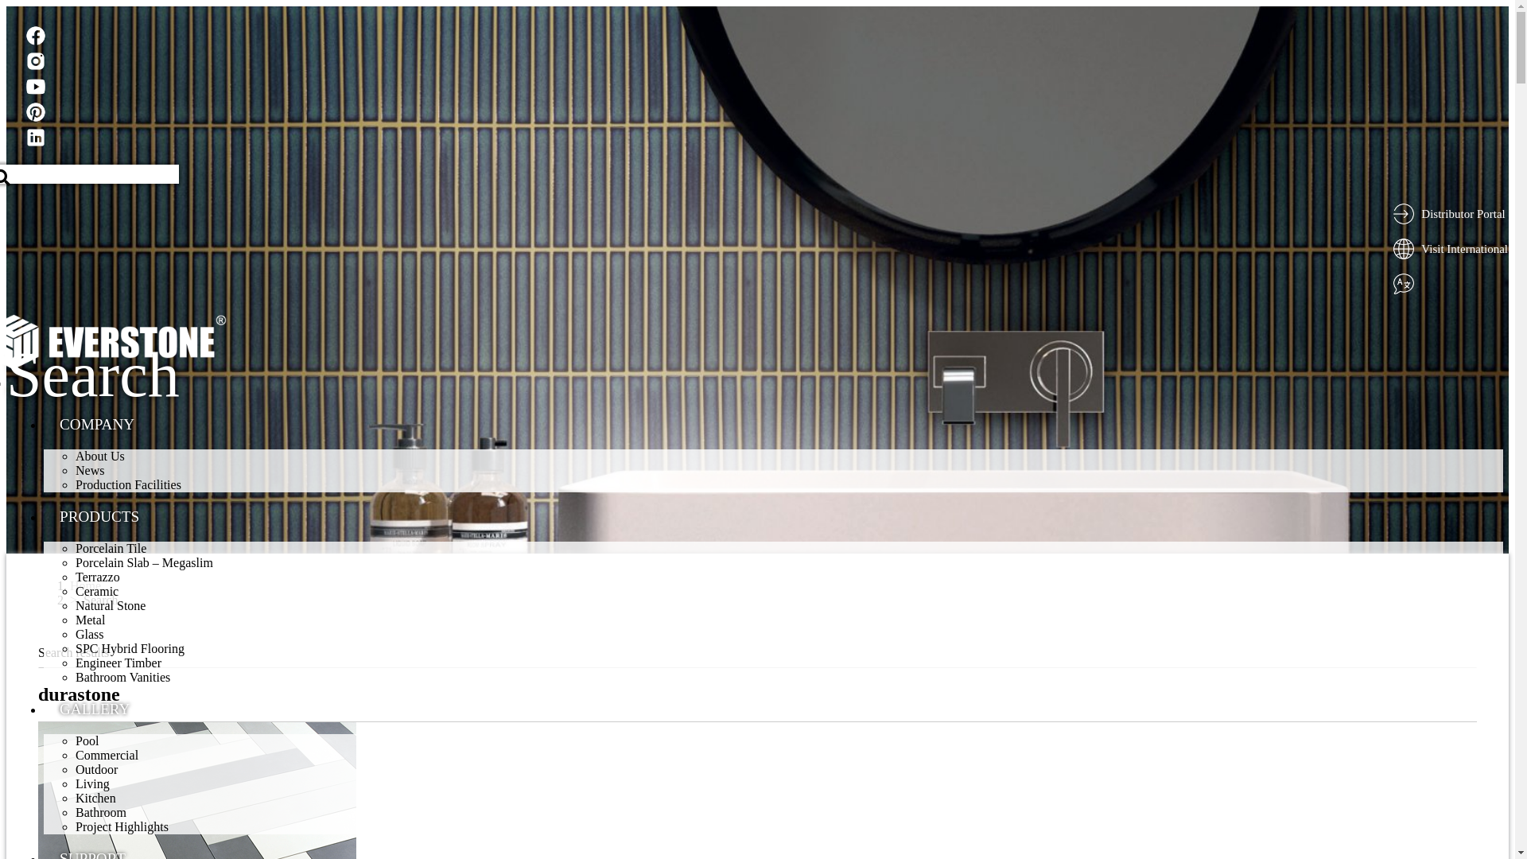  I want to click on Kitchen, so click(95, 799).